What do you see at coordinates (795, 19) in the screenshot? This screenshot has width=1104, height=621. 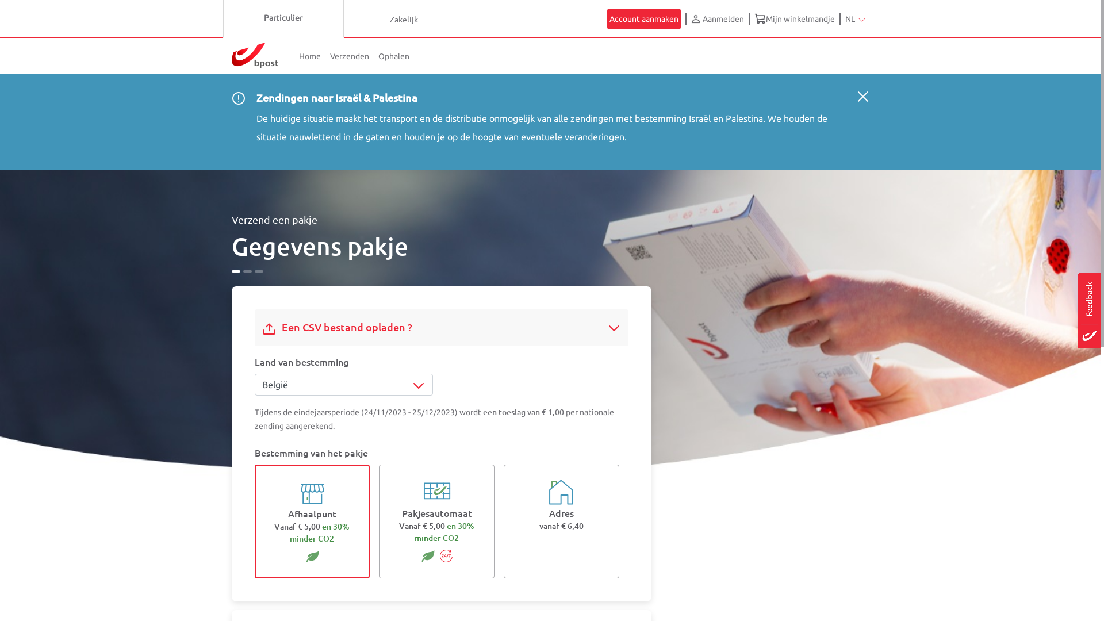 I see `Mijn winkelmandje` at bounding box center [795, 19].